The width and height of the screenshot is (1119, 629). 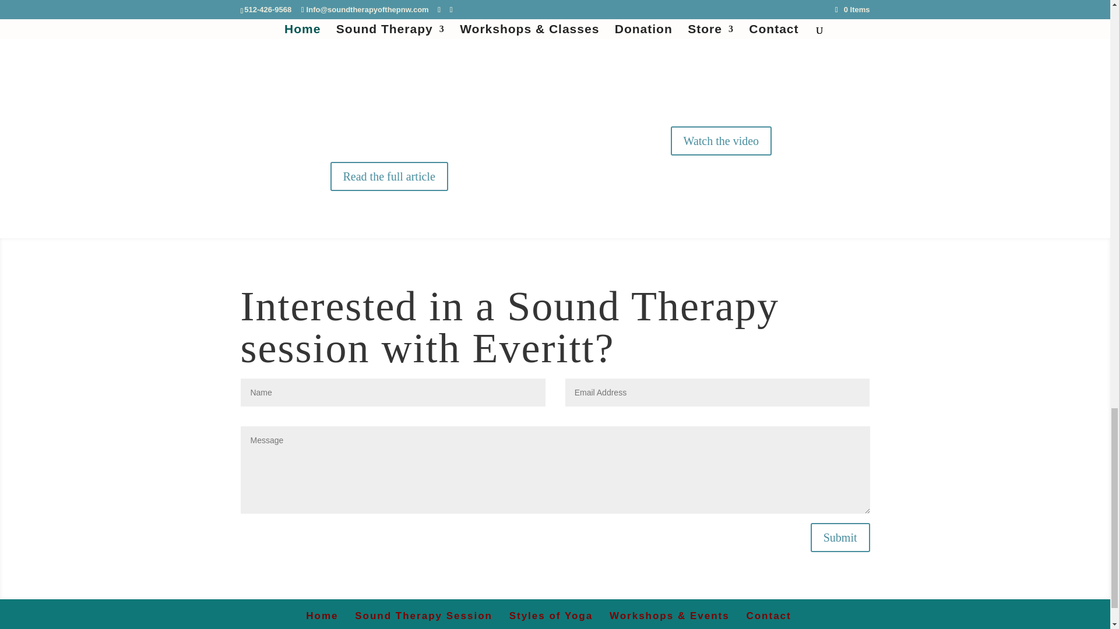 What do you see at coordinates (840, 537) in the screenshot?
I see `Submit` at bounding box center [840, 537].